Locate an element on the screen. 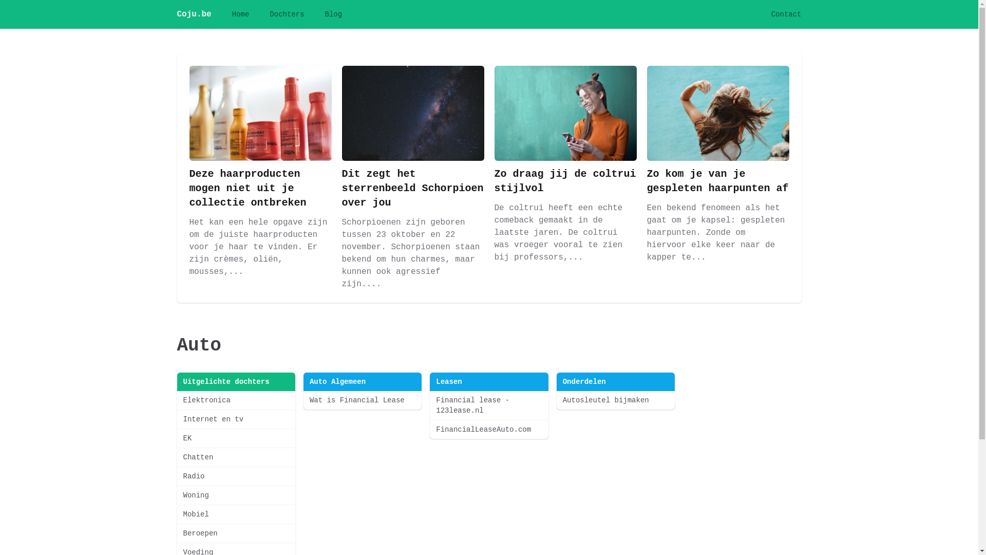  Radio is located at coordinates (236, 476).